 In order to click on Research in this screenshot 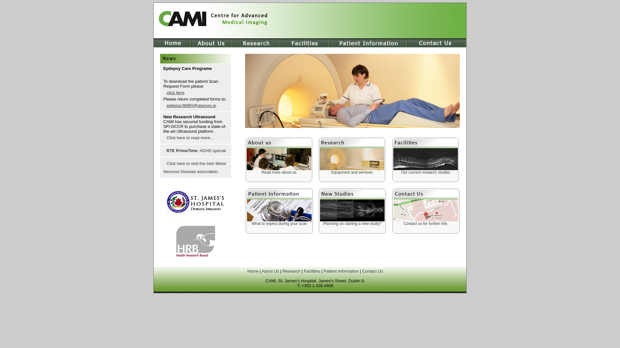, I will do `click(292, 271)`.